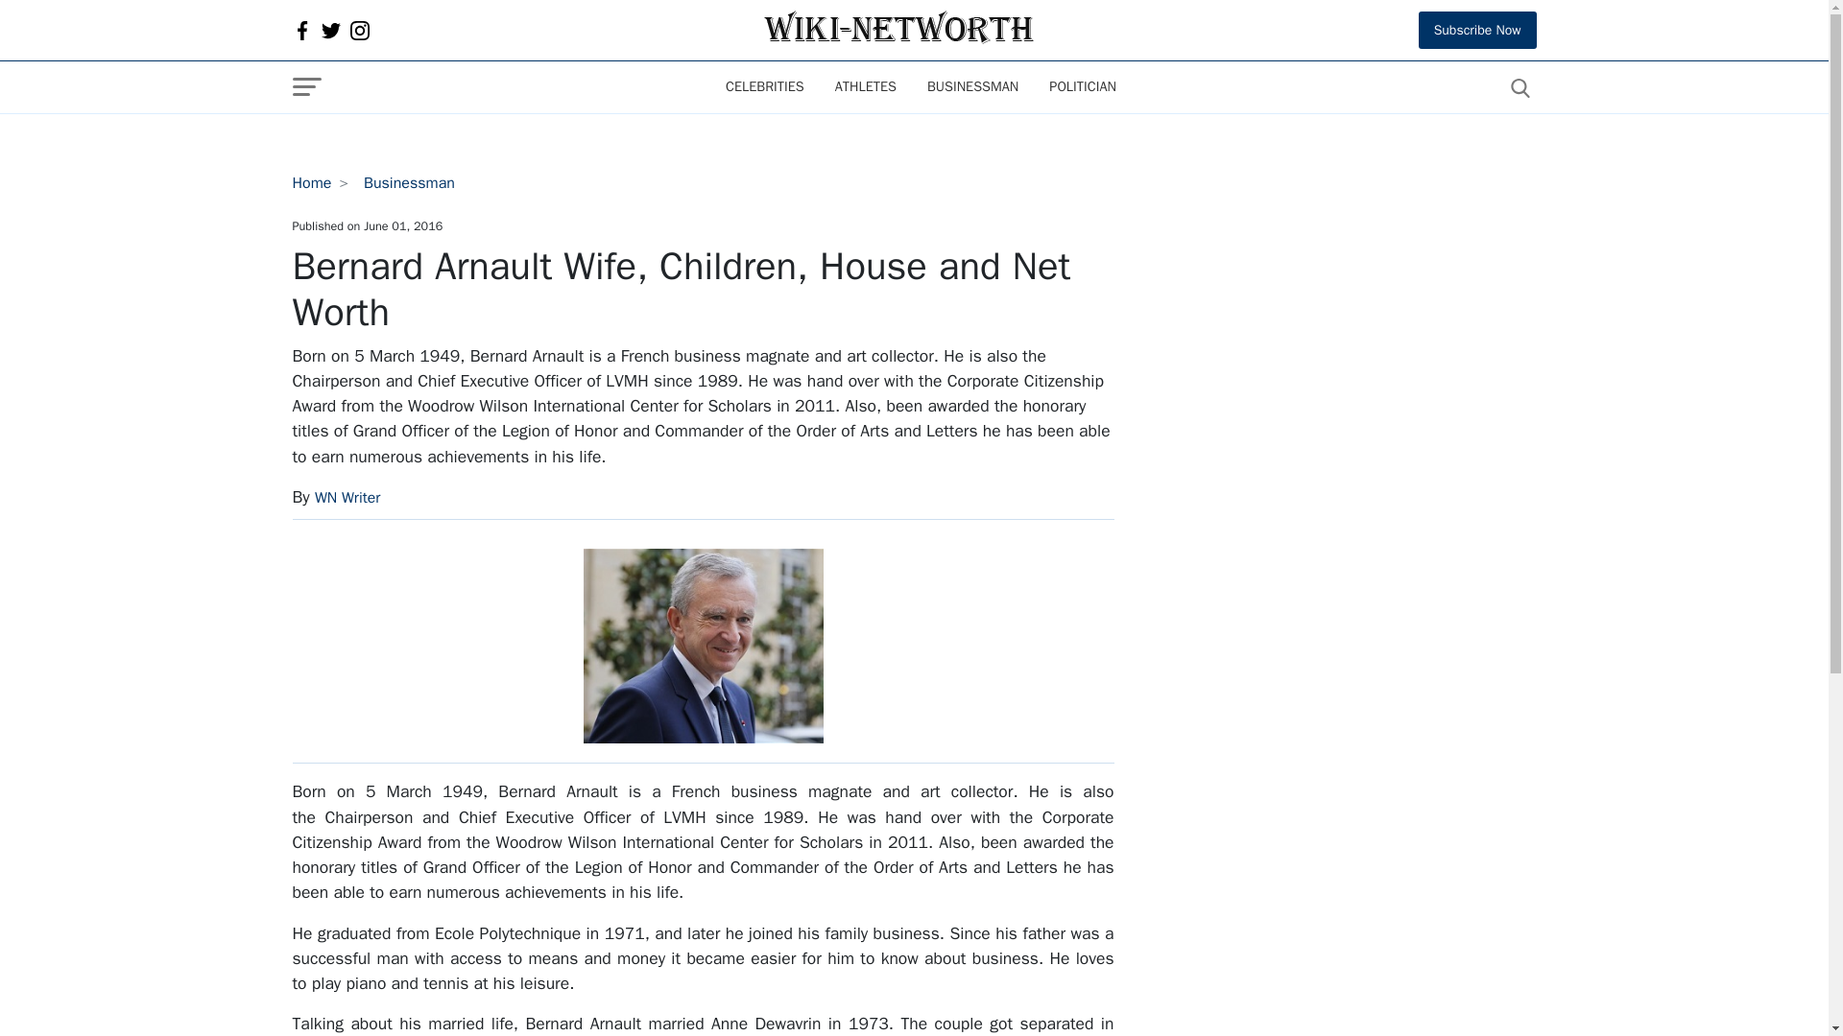 The height and width of the screenshot is (1036, 1843). What do you see at coordinates (1083, 87) in the screenshot?
I see `Politician` at bounding box center [1083, 87].